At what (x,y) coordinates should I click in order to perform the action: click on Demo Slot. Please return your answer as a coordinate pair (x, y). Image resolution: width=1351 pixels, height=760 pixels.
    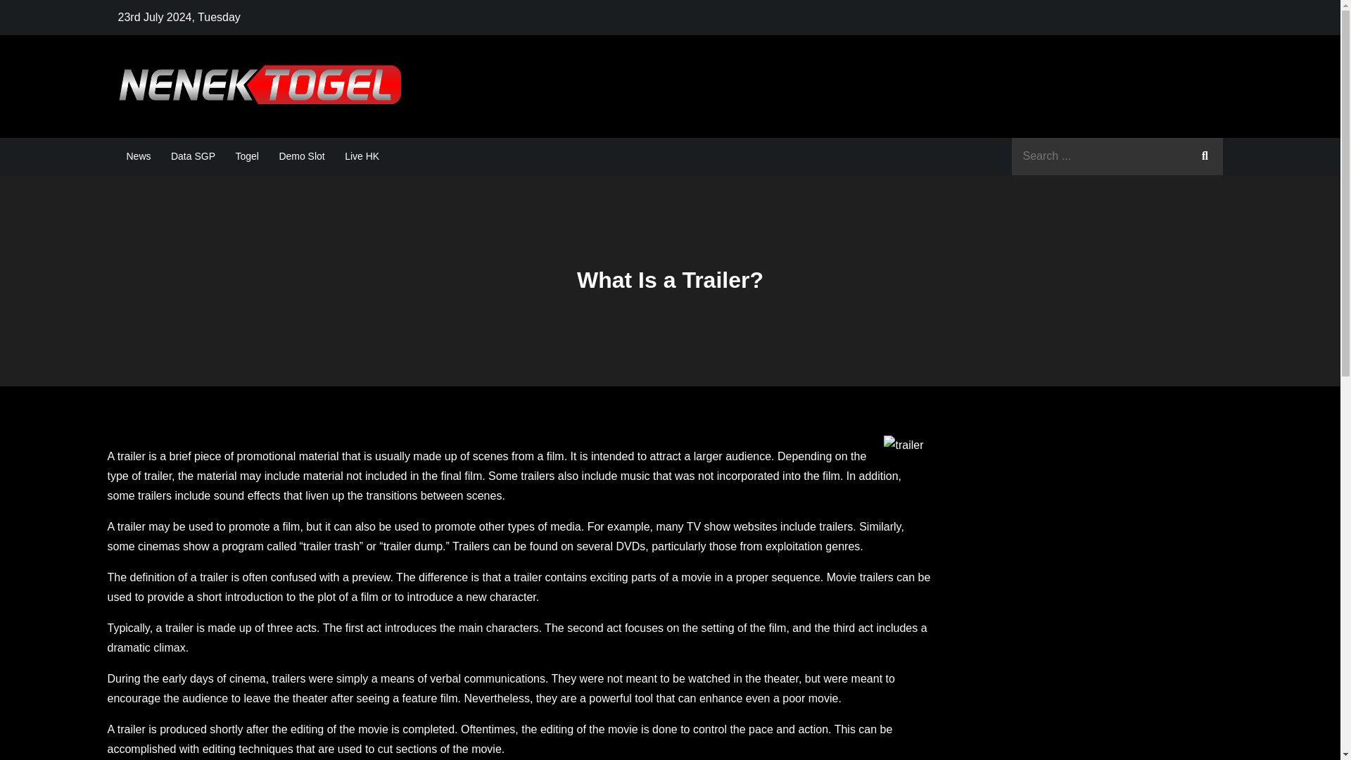
    Looking at the image, I should click on (301, 156).